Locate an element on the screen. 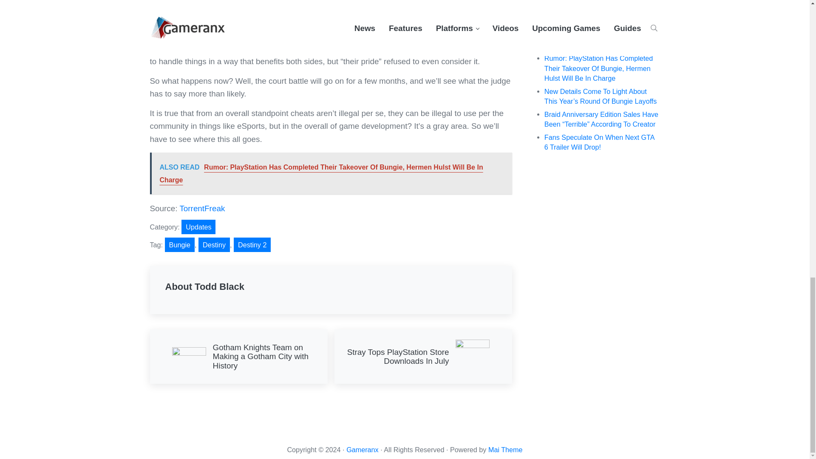 The image size is (816, 459). Bungie is located at coordinates (179, 245).